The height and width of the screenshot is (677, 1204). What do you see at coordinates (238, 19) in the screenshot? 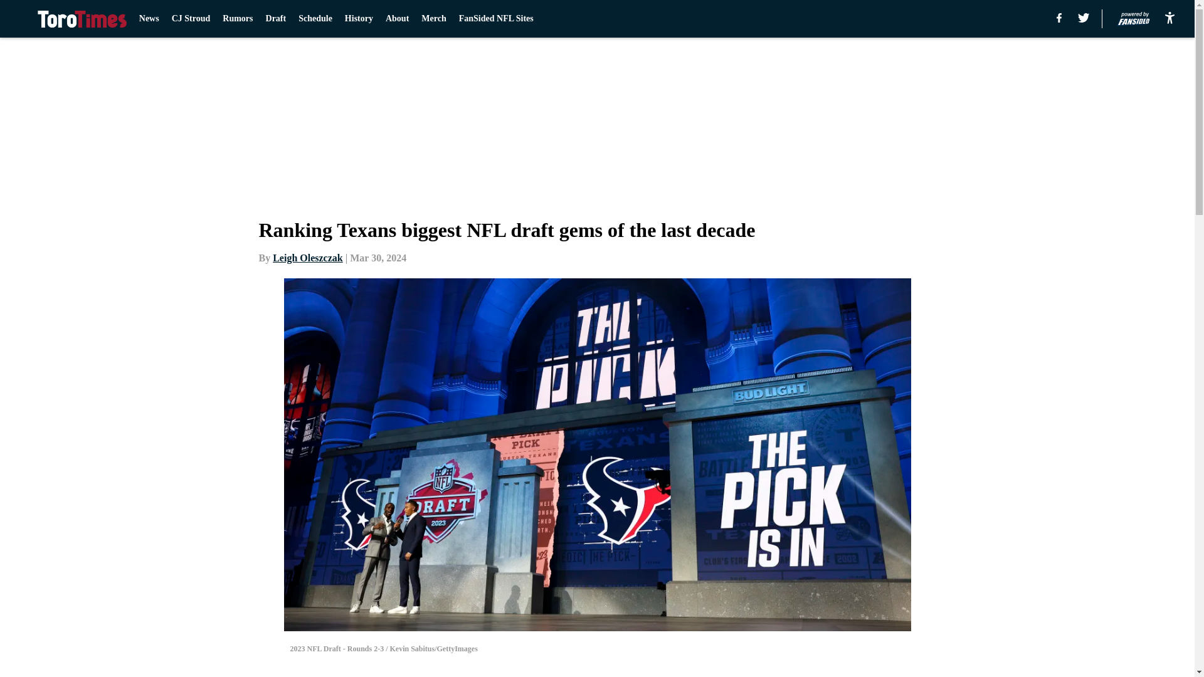
I see `Rumors` at bounding box center [238, 19].